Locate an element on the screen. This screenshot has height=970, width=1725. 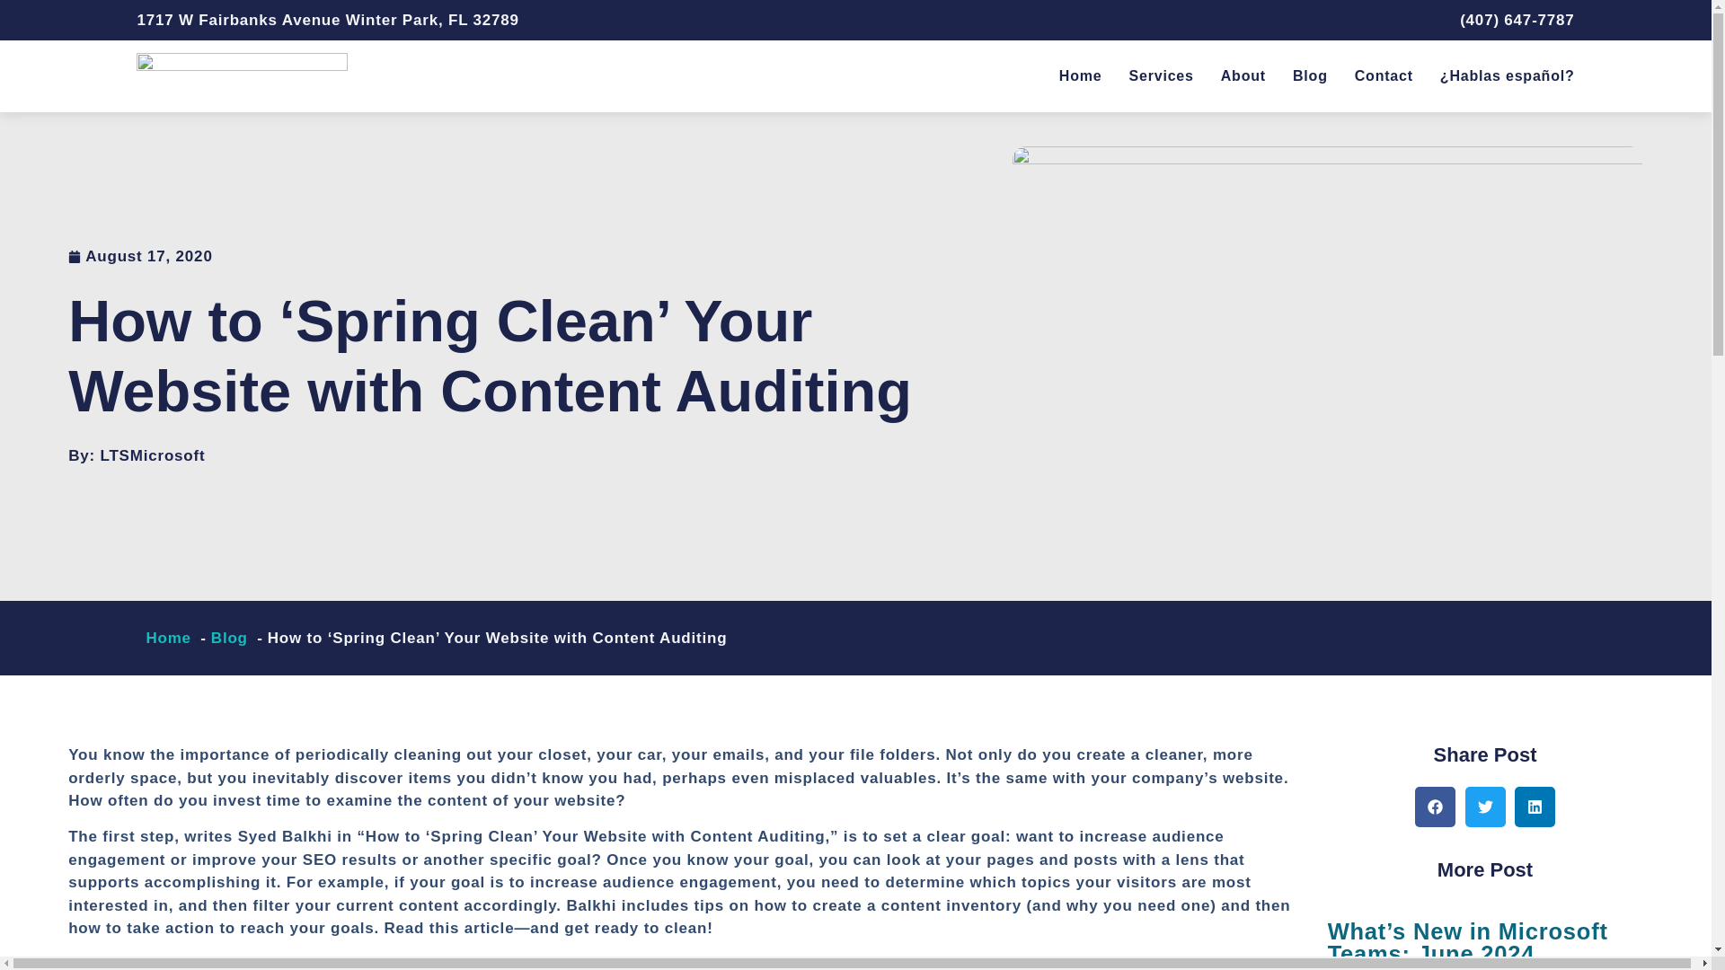
Blog is located at coordinates (229, 638).